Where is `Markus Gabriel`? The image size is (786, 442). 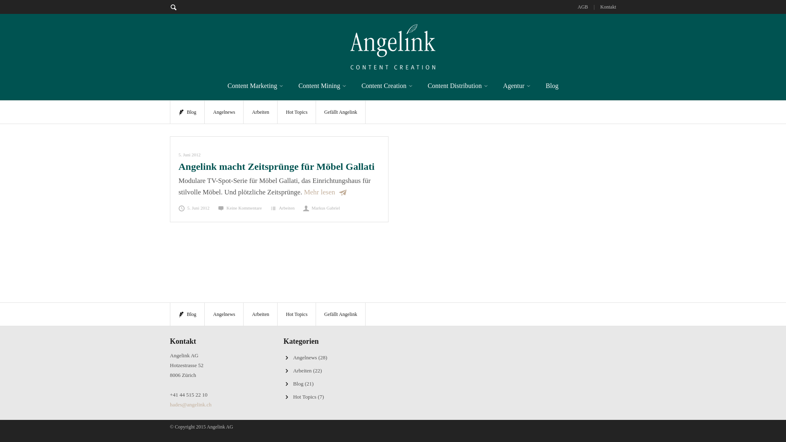
Markus Gabriel is located at coordinates (322, 208).